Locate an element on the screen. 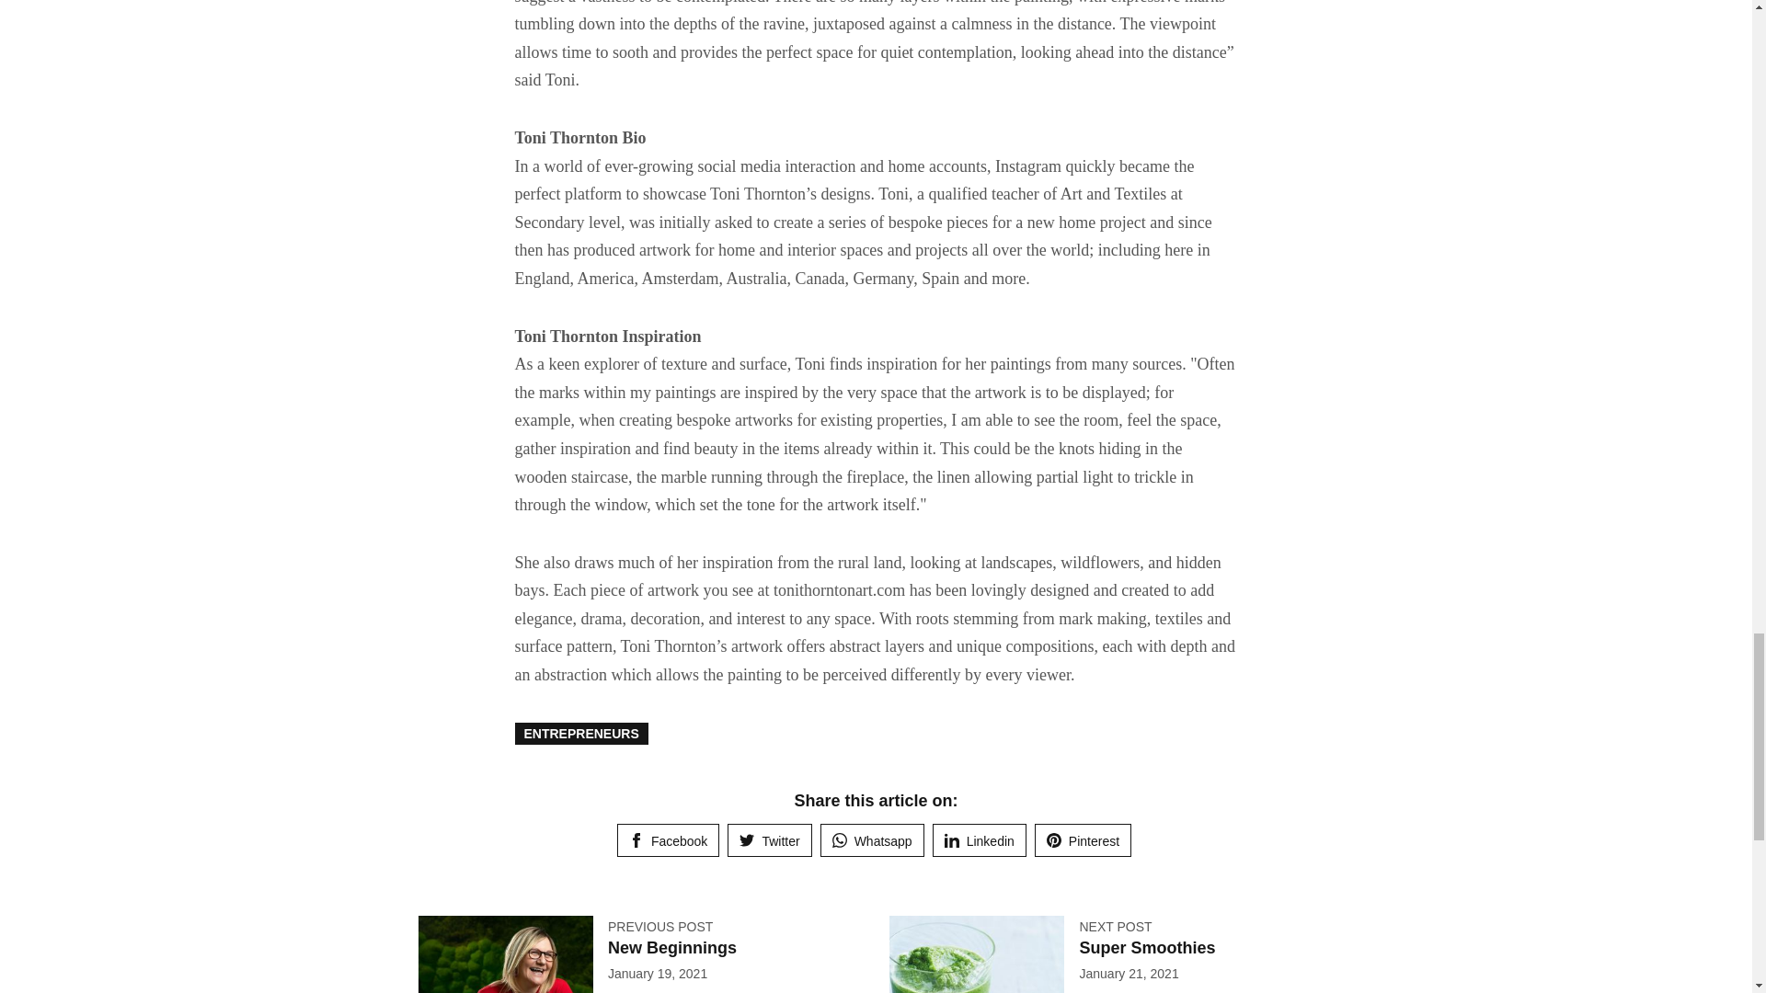 The height and width of the screenshot is (993, 1766). Share on Twitter is located at coordinates (769, 840).